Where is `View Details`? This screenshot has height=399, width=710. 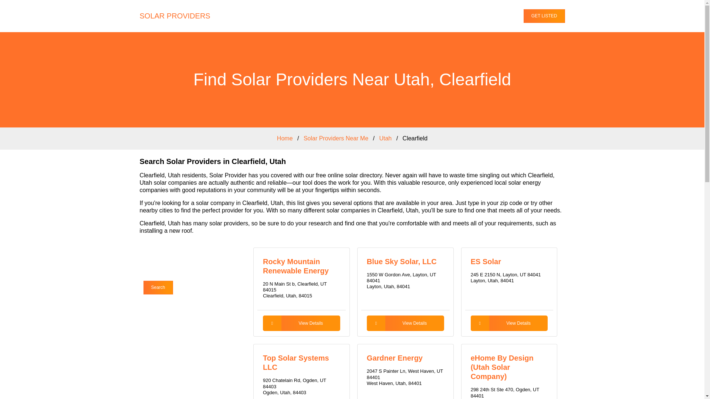
View Details is located at coordinates (509, 323).